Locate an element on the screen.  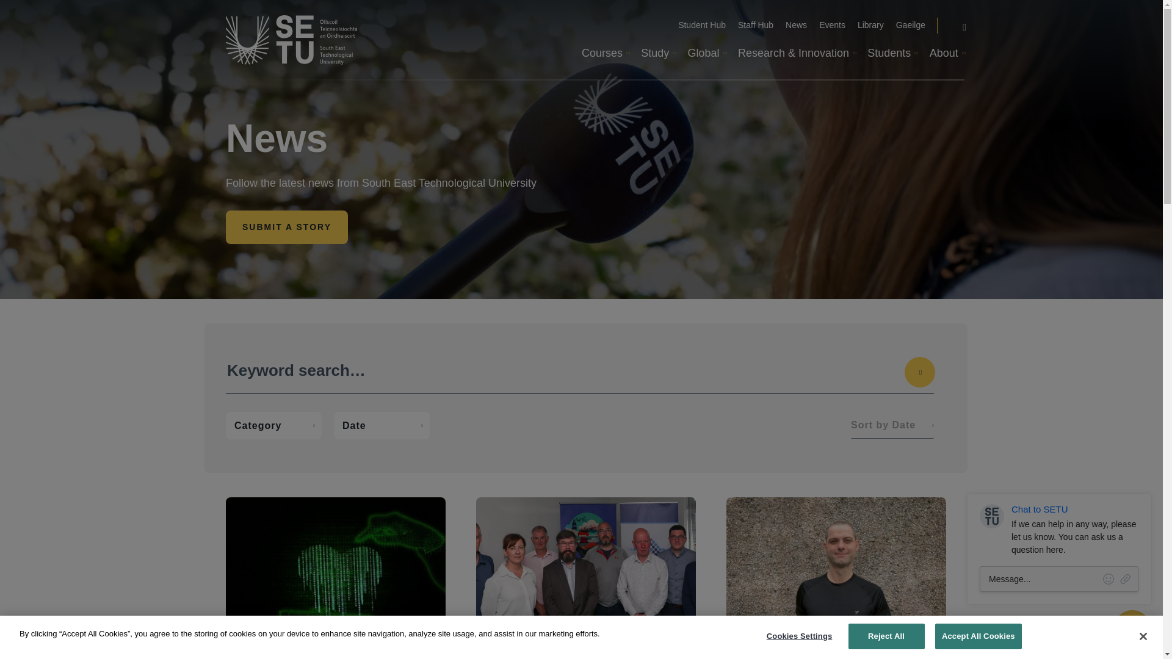
Library is located at coordinates (870, 26).